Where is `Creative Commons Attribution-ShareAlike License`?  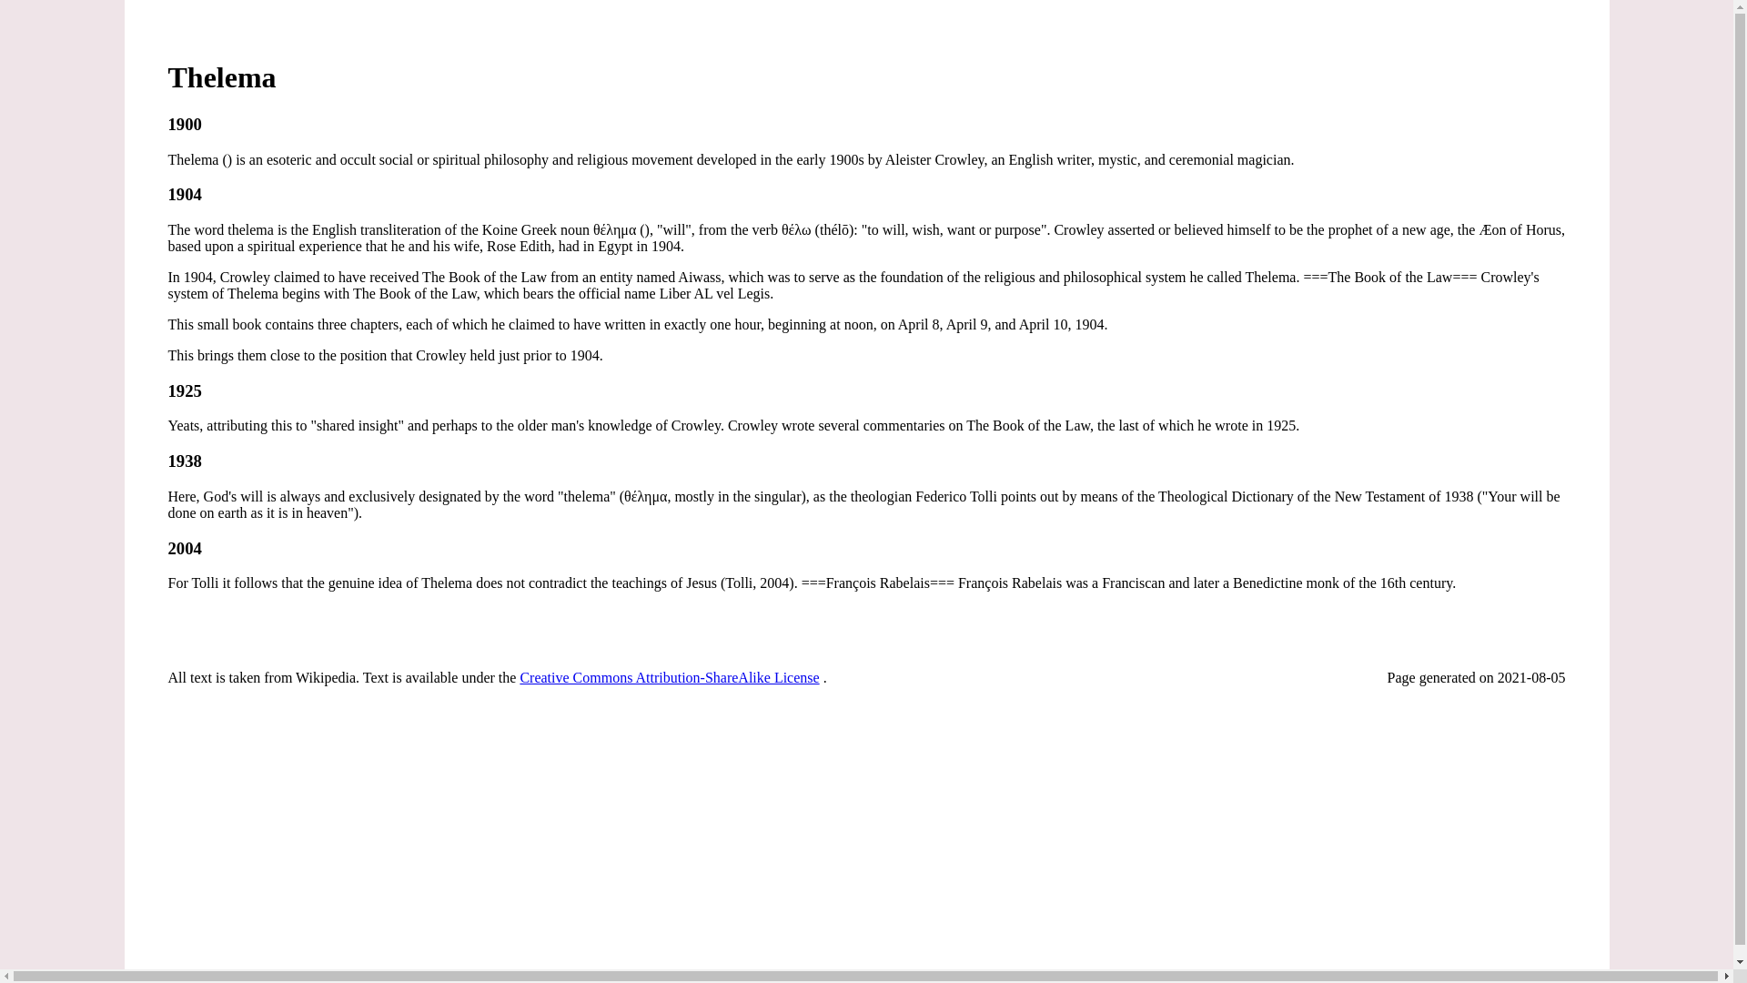
Creative Commons Attribution-ShareAlike License is located at coordinates (669, 677).